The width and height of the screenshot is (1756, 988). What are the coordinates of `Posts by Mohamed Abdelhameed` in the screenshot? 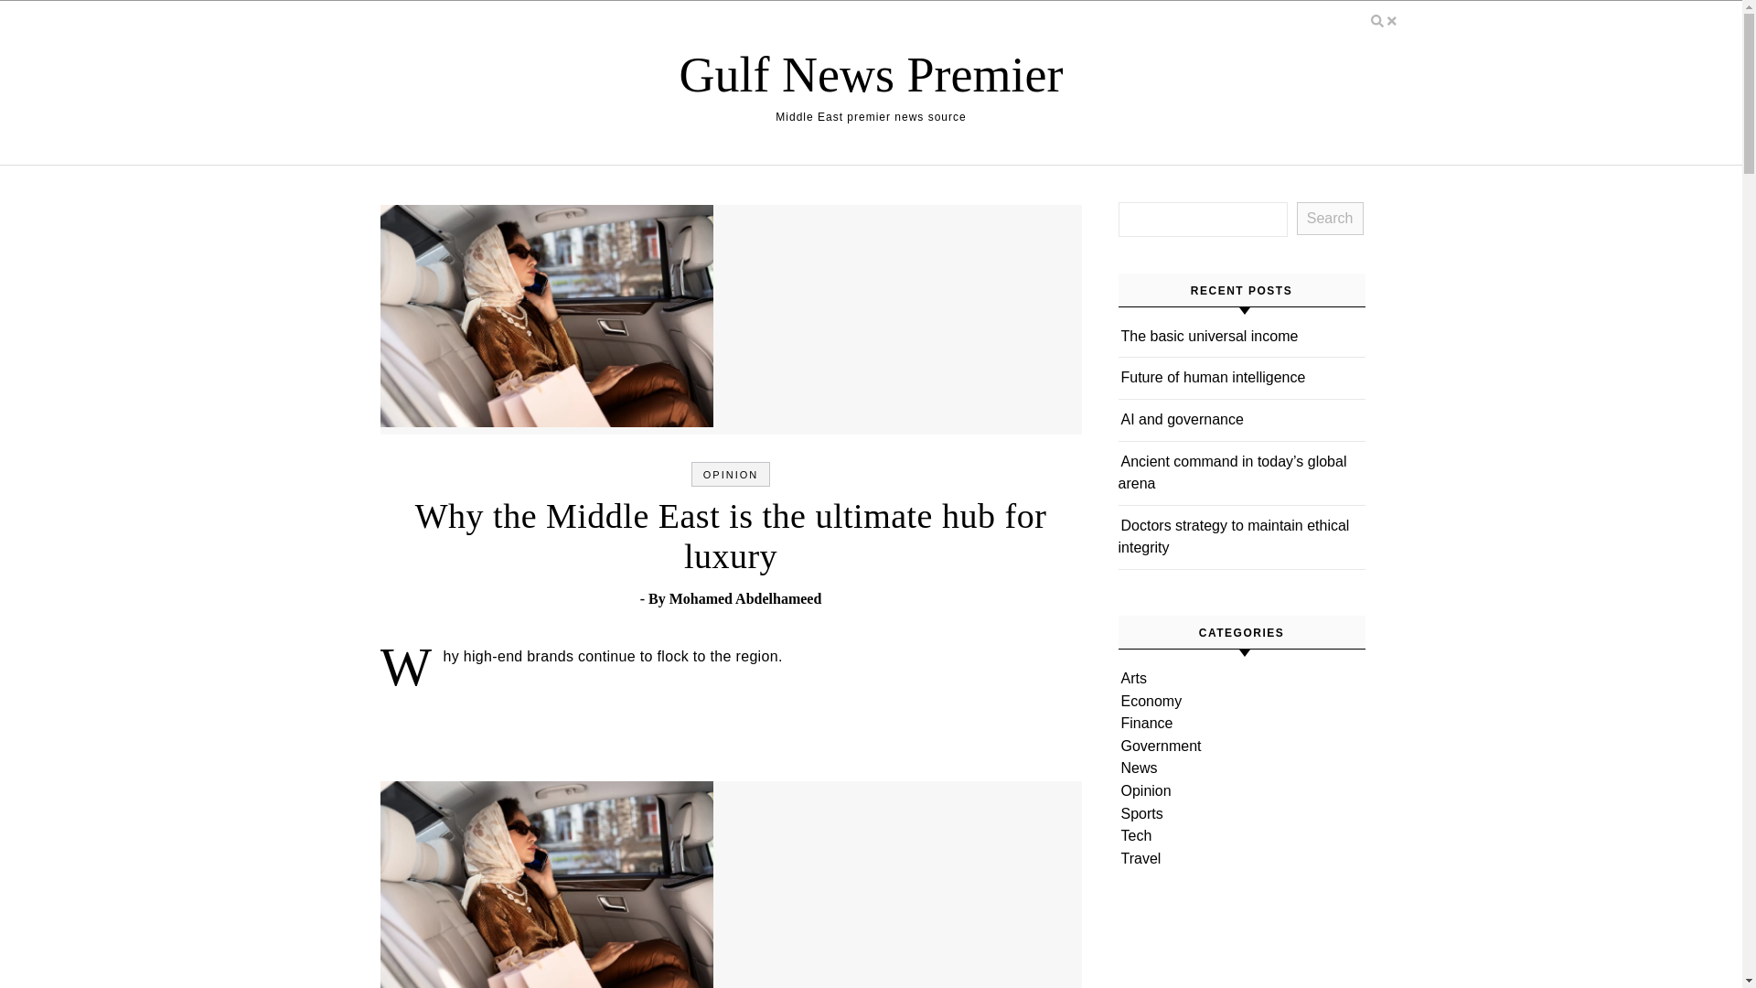 It's located at (744, 598).